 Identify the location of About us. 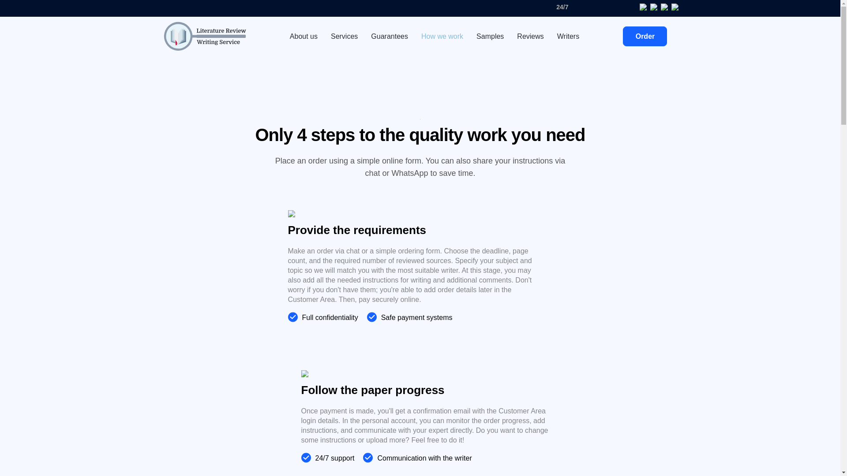
(304, 36).